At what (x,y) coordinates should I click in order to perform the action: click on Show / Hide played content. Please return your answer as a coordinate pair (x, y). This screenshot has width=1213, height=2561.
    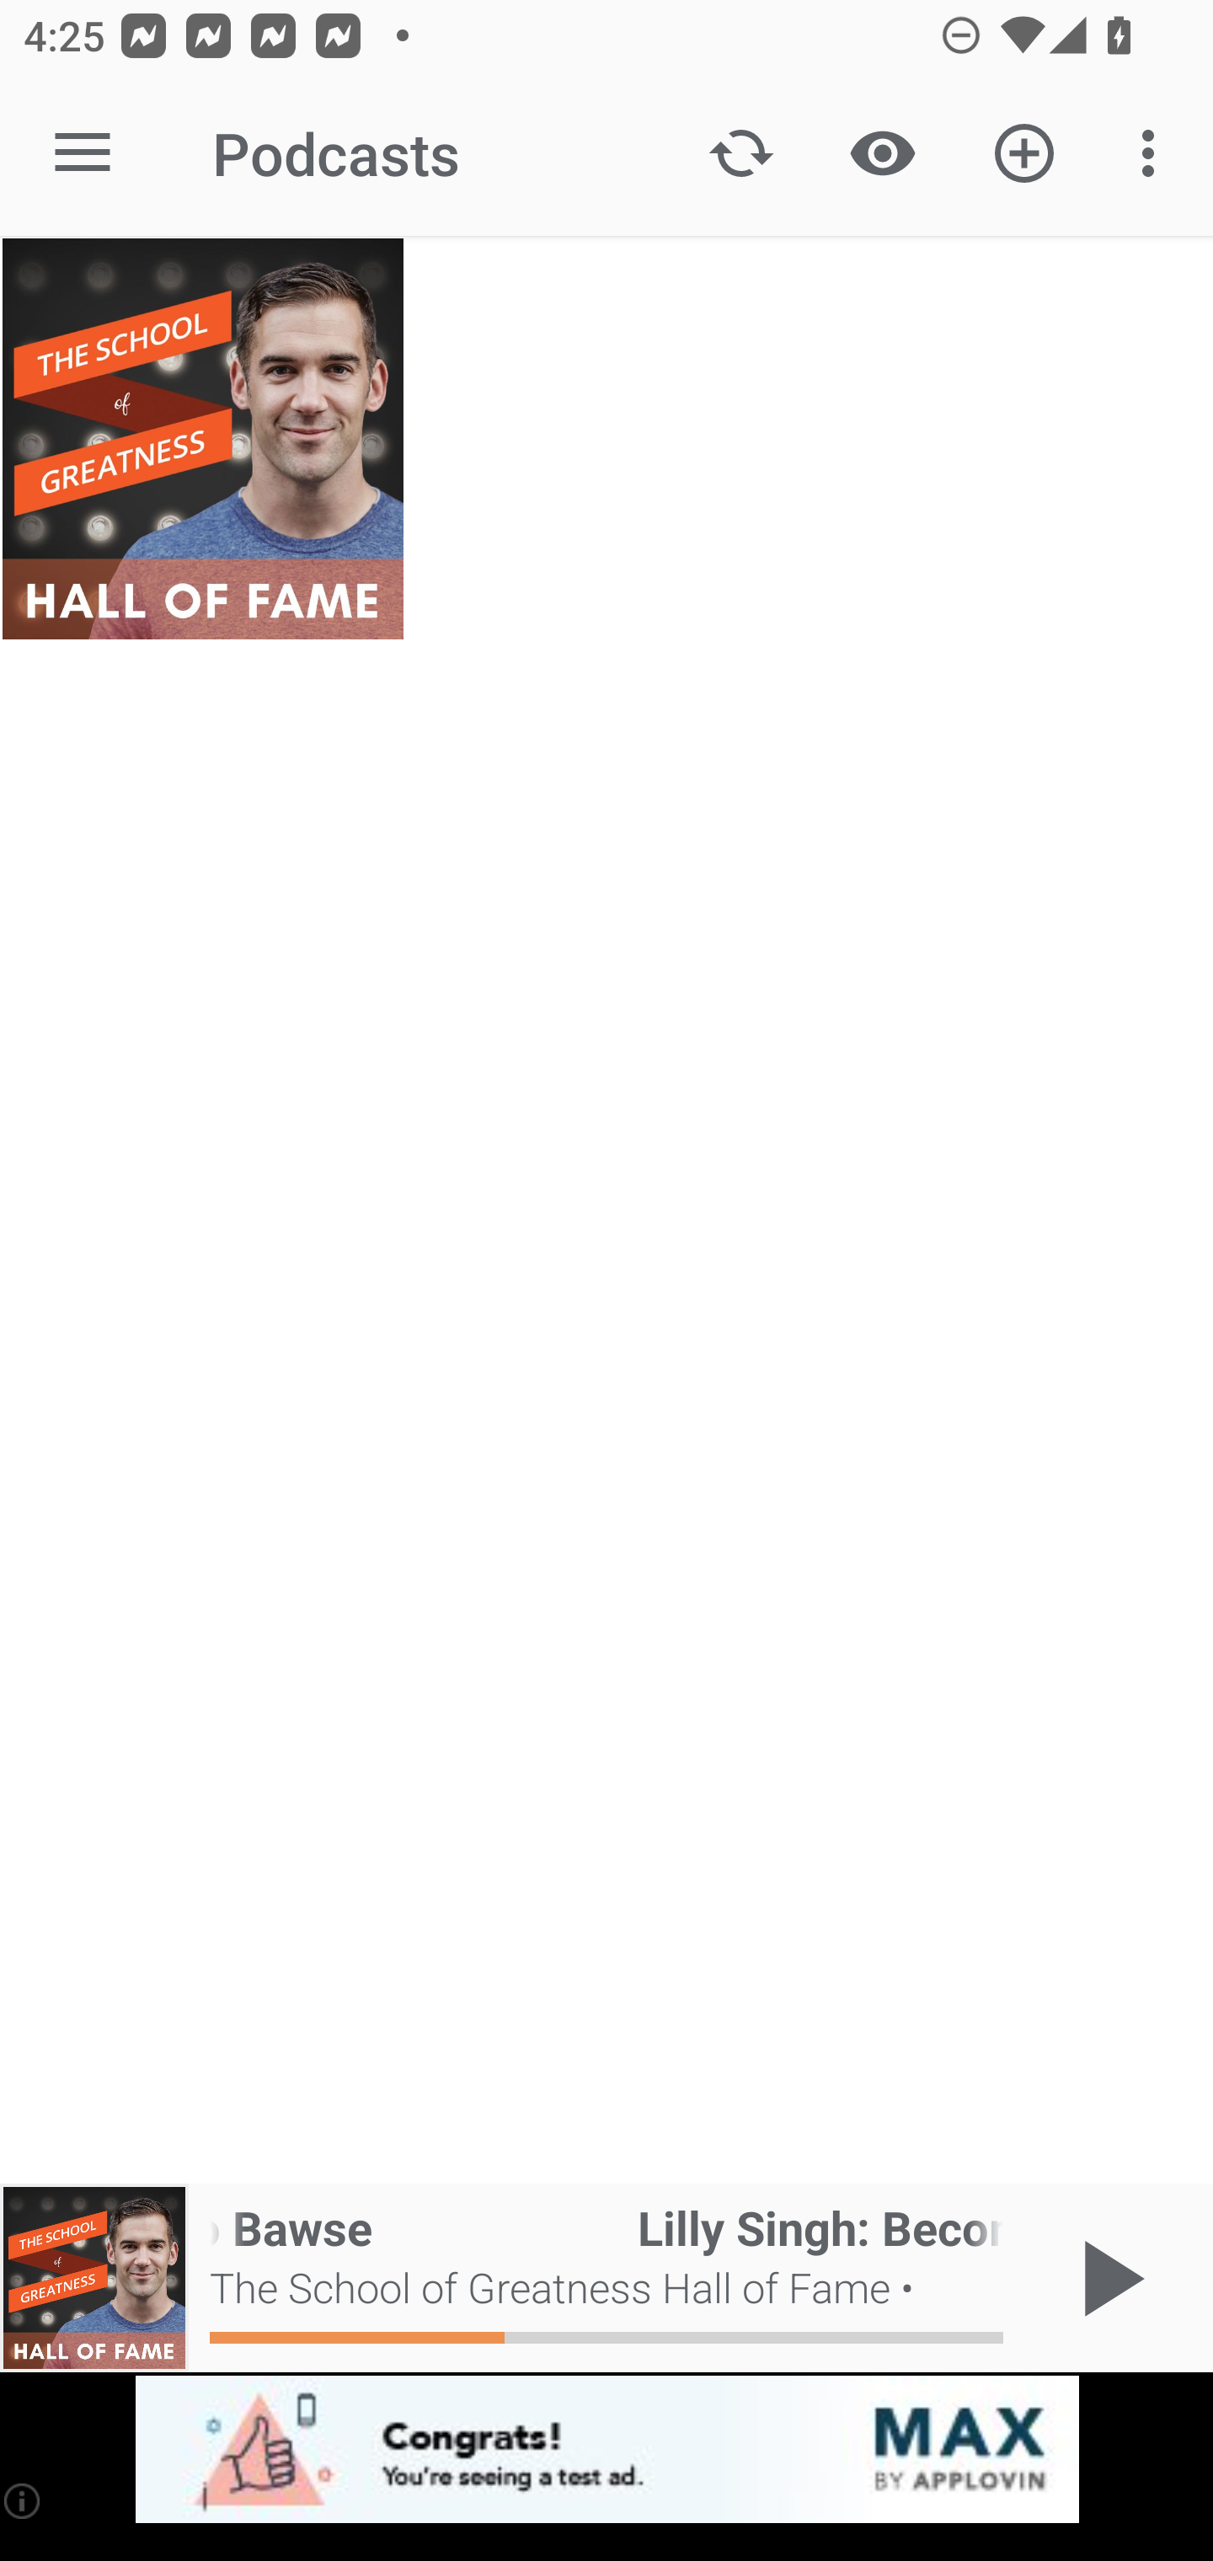
    Looking at the image, I should click on (882, 153).